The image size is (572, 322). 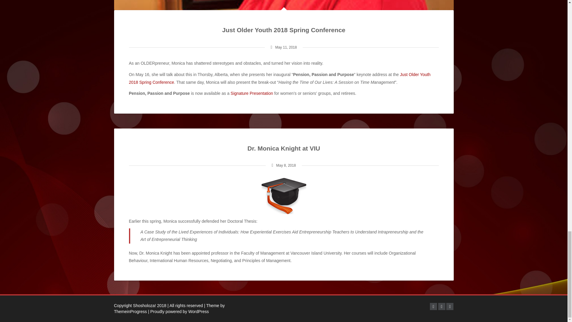 I want to click on Dr. Monica Knight at VIU, so click(x=284, y=148).